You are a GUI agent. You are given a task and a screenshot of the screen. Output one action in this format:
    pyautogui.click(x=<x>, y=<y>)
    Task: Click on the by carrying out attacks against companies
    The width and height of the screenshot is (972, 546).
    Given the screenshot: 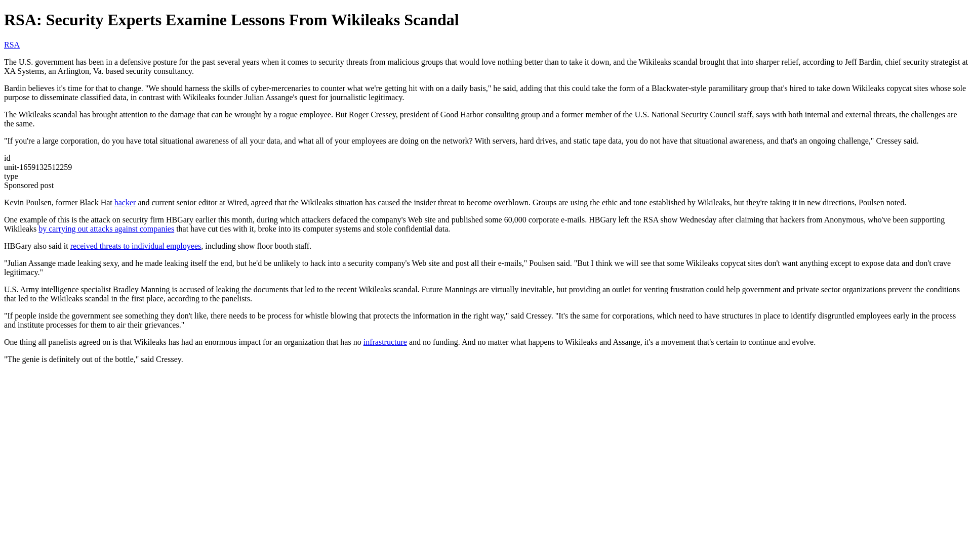 What is the action you would take?
    pyautogui.click(x=106, y=229)
    